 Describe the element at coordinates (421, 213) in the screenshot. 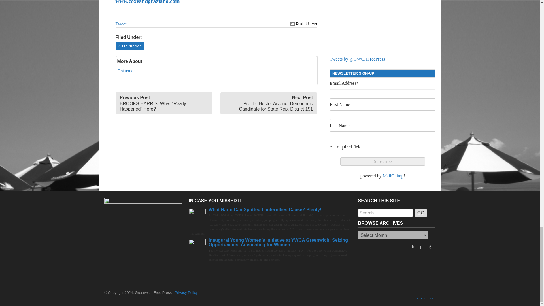

I see `GO` at that location.